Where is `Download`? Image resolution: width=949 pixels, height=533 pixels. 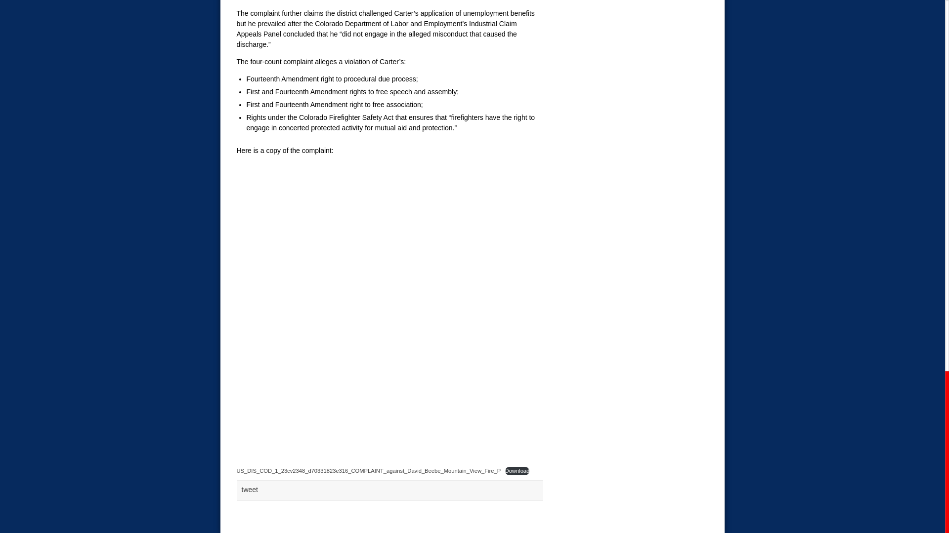 Download is located at coordinates (517, 471).